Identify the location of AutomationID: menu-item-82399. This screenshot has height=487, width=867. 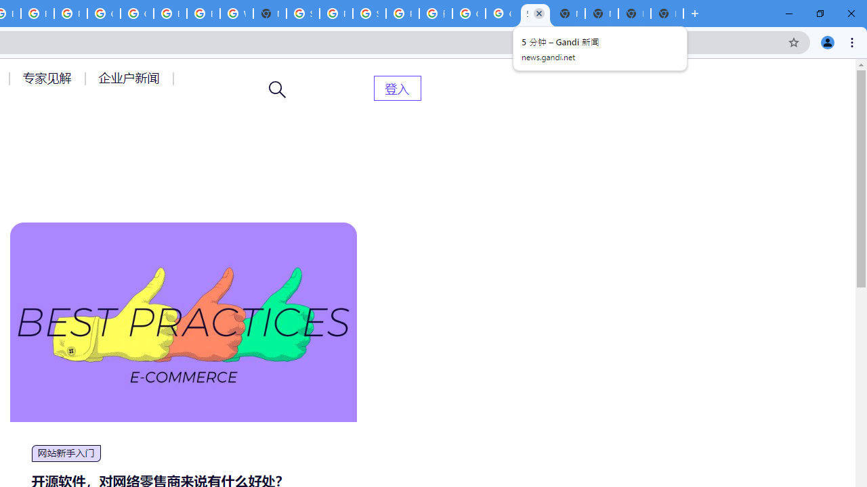
(397, 88).